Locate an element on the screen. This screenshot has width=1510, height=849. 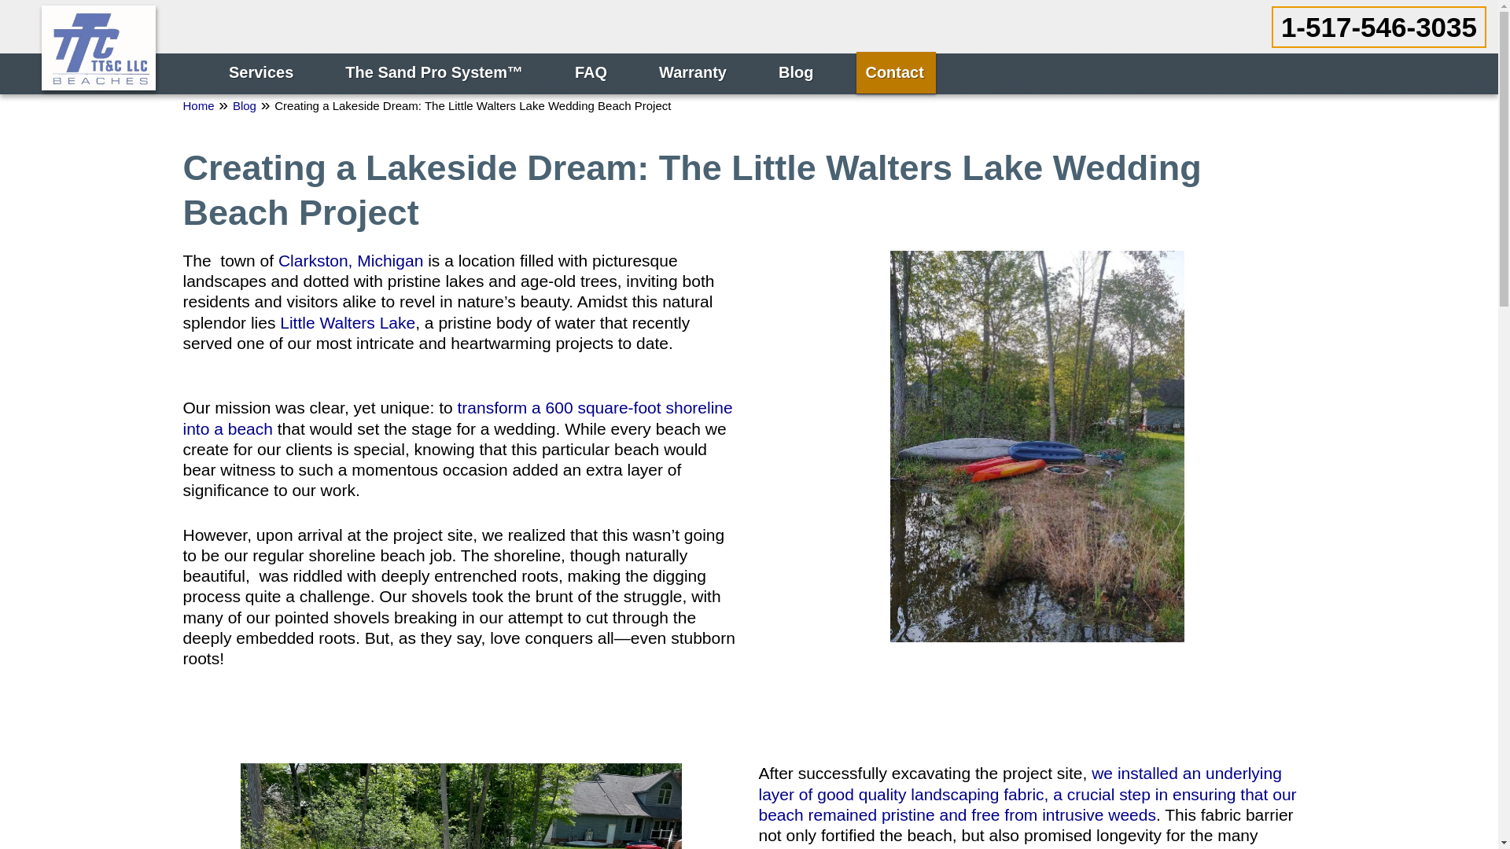
Warranty is located at coordinates (694, 72).